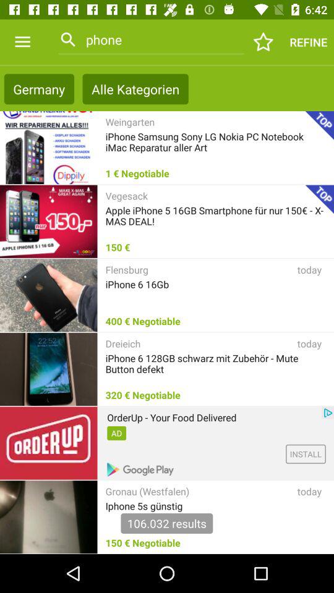 The image size is (334, 593). Describe the element at coordinates (306, 453) in the screenshot. I see `swipe to the install` at that location.